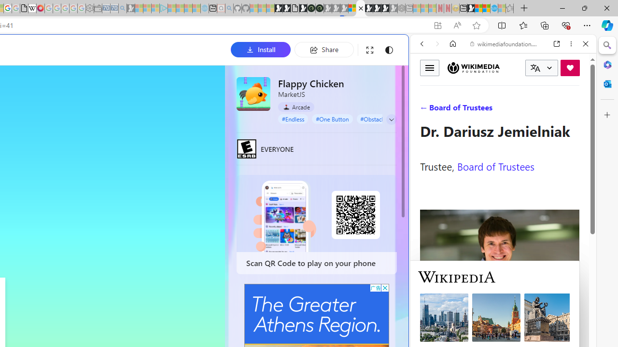 The width and height of the screenshot is (618, 347). Describe the element at coordinates (486, 110) in the screenshot. I see `VIDEOS` at that location.